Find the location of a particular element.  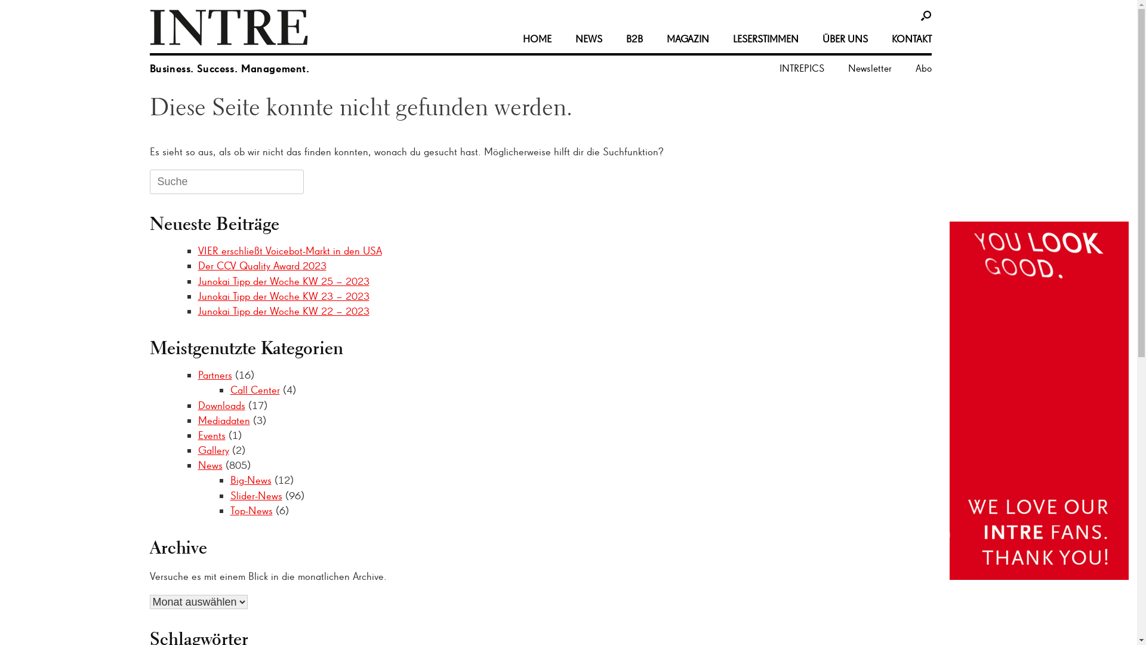

Call Center is located at coordinates (255, 389).